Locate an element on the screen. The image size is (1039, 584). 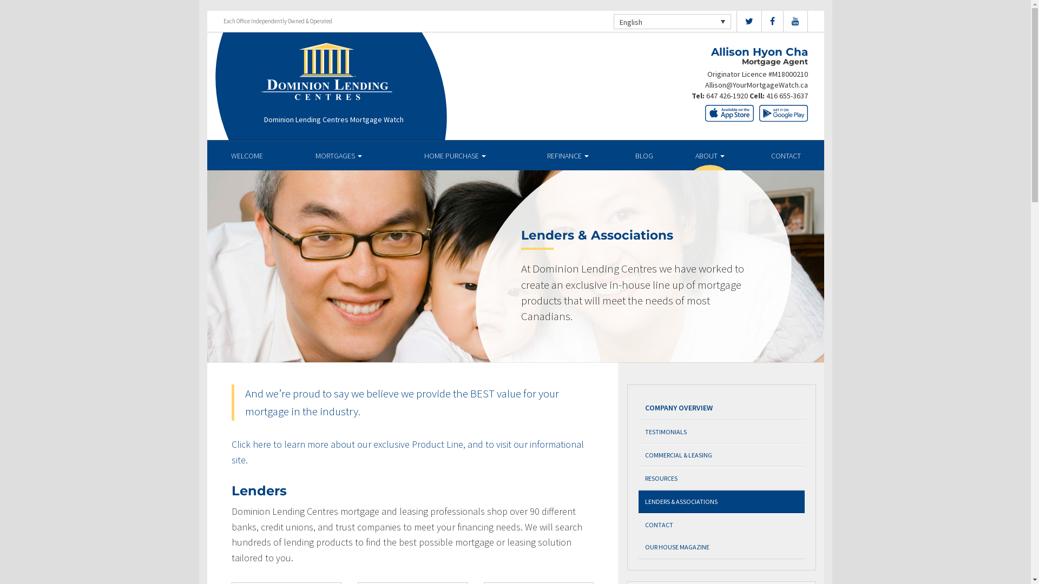
OUR HOUSE MAGAZINE is located at coordinates (722, 547).